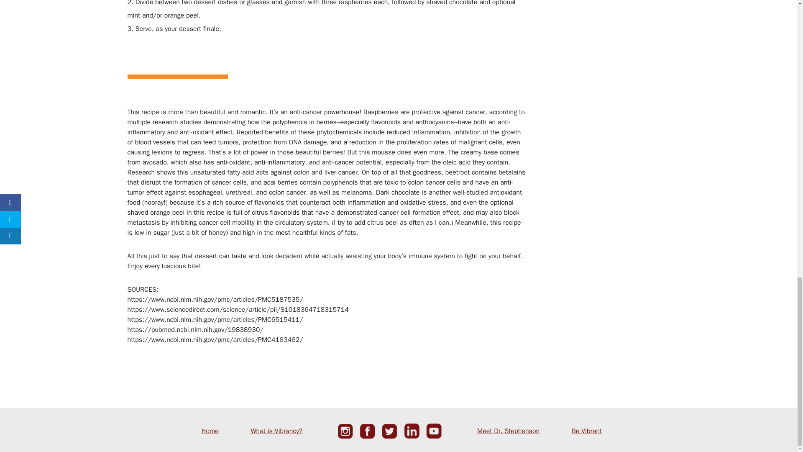 The width and height of the screenshot is (803, 452). What do you see at coordinates (210, 431) in the screenshot?
I see `Home` at bounding box center [210, 431].